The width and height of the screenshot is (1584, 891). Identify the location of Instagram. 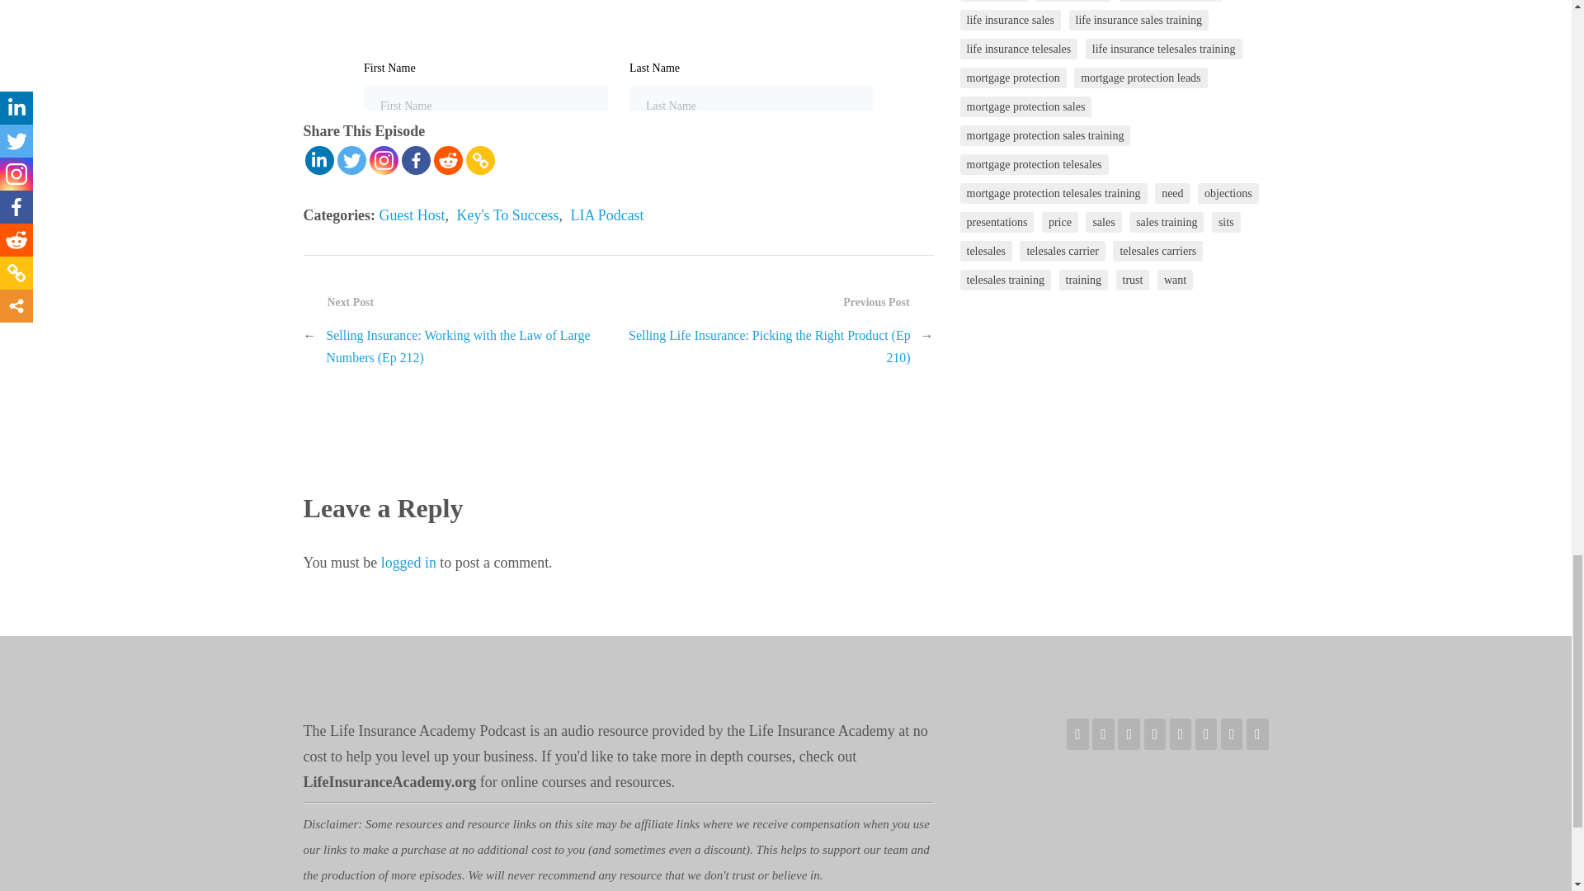
(384, 160).